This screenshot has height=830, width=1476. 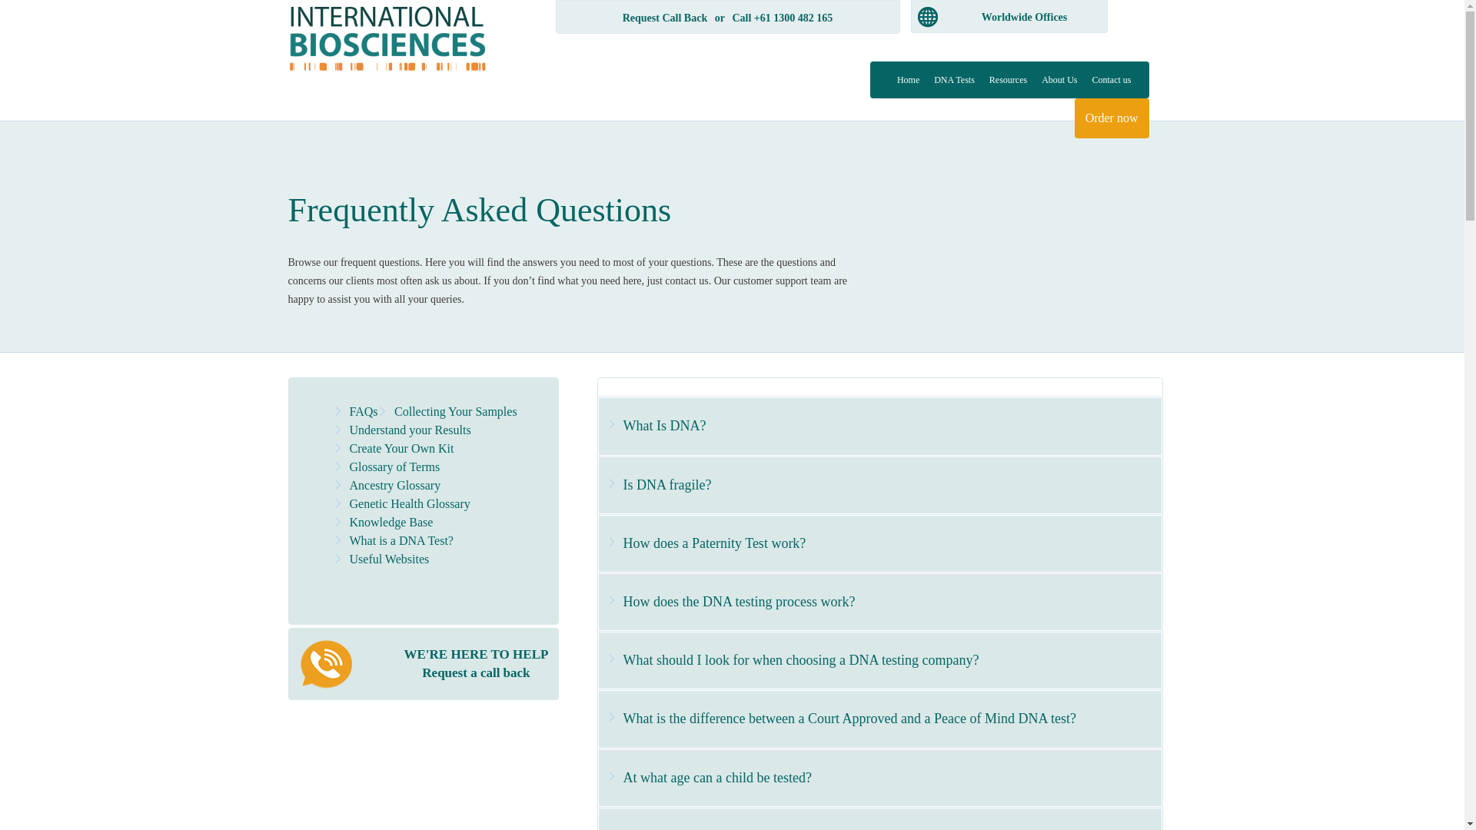 I want to click on How does a Paternity Test work?, so click(x=880, y=544).